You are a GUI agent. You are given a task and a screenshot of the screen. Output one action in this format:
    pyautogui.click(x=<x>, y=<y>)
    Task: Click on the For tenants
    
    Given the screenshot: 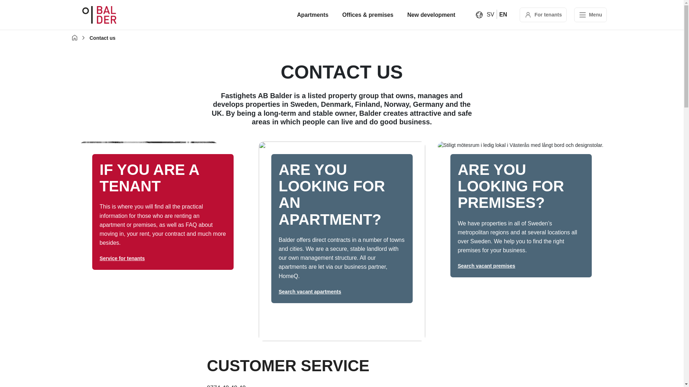 What is the action you would take?
    pyautogui.click(x=543, y=14)
    